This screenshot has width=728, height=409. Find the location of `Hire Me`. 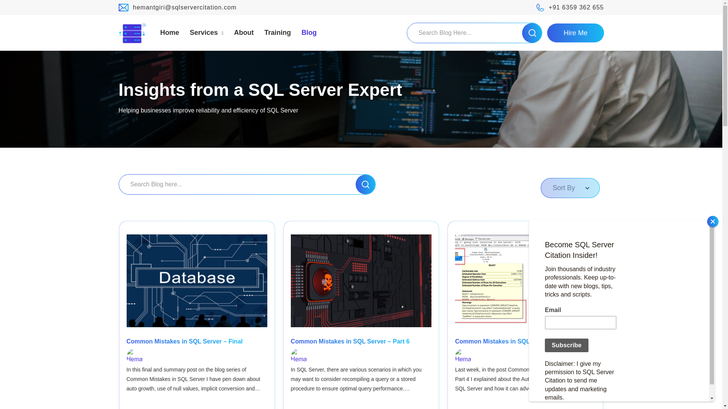

Hire Me is located at coordinates (575, 33).